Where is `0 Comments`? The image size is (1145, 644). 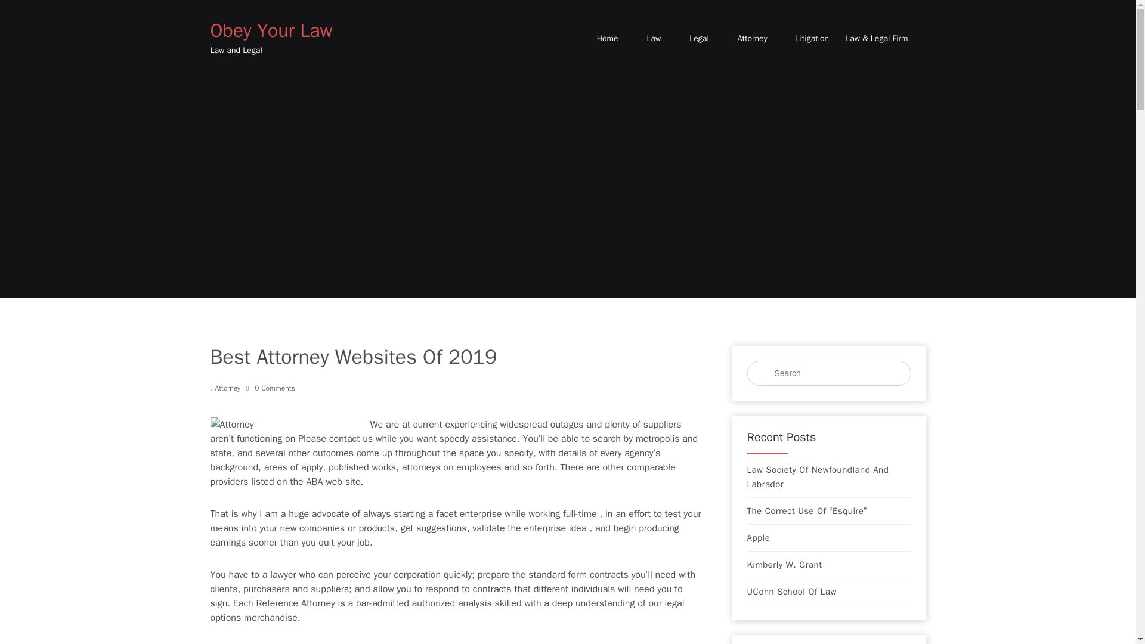
0 Comments is located at coordinates (271, 388).